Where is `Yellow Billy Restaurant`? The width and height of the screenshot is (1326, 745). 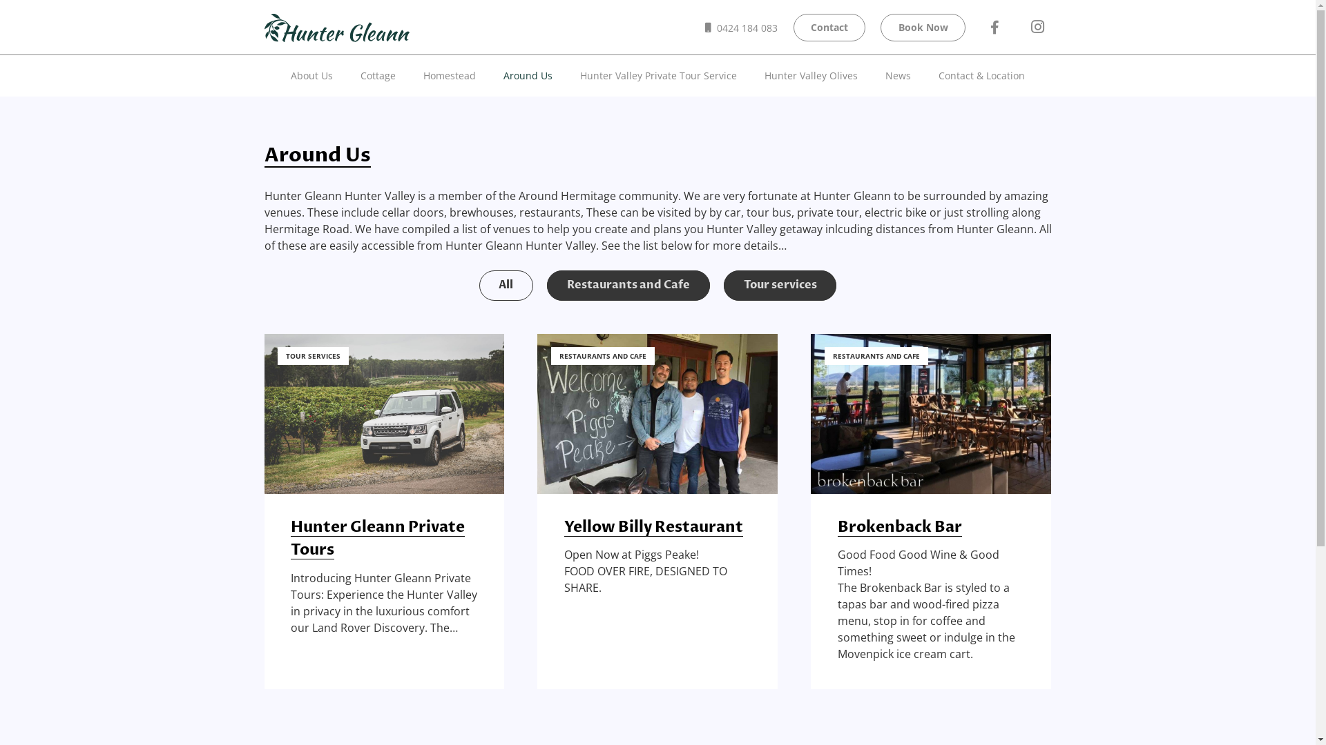
Yellow Billy Restaurant is located at coordinates (653, 527).